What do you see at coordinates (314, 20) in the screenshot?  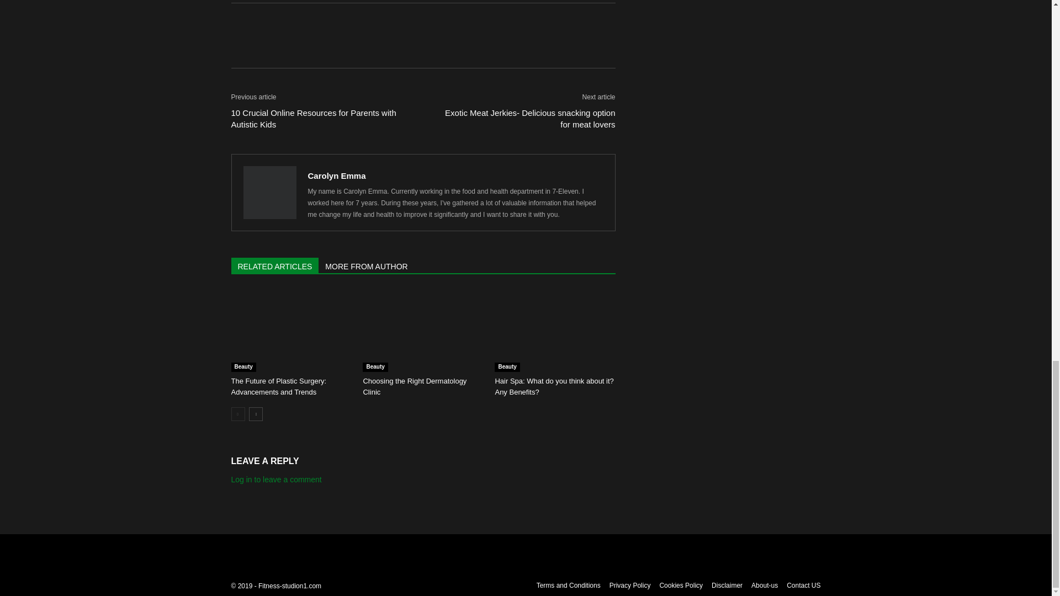 I see `bottomFacebookLike` at bounding box center [314, 20].